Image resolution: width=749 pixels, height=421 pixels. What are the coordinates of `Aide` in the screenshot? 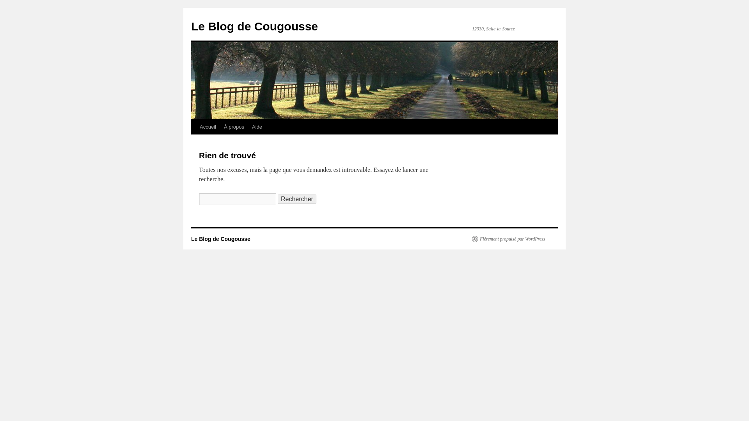 It's located at (257, 127).